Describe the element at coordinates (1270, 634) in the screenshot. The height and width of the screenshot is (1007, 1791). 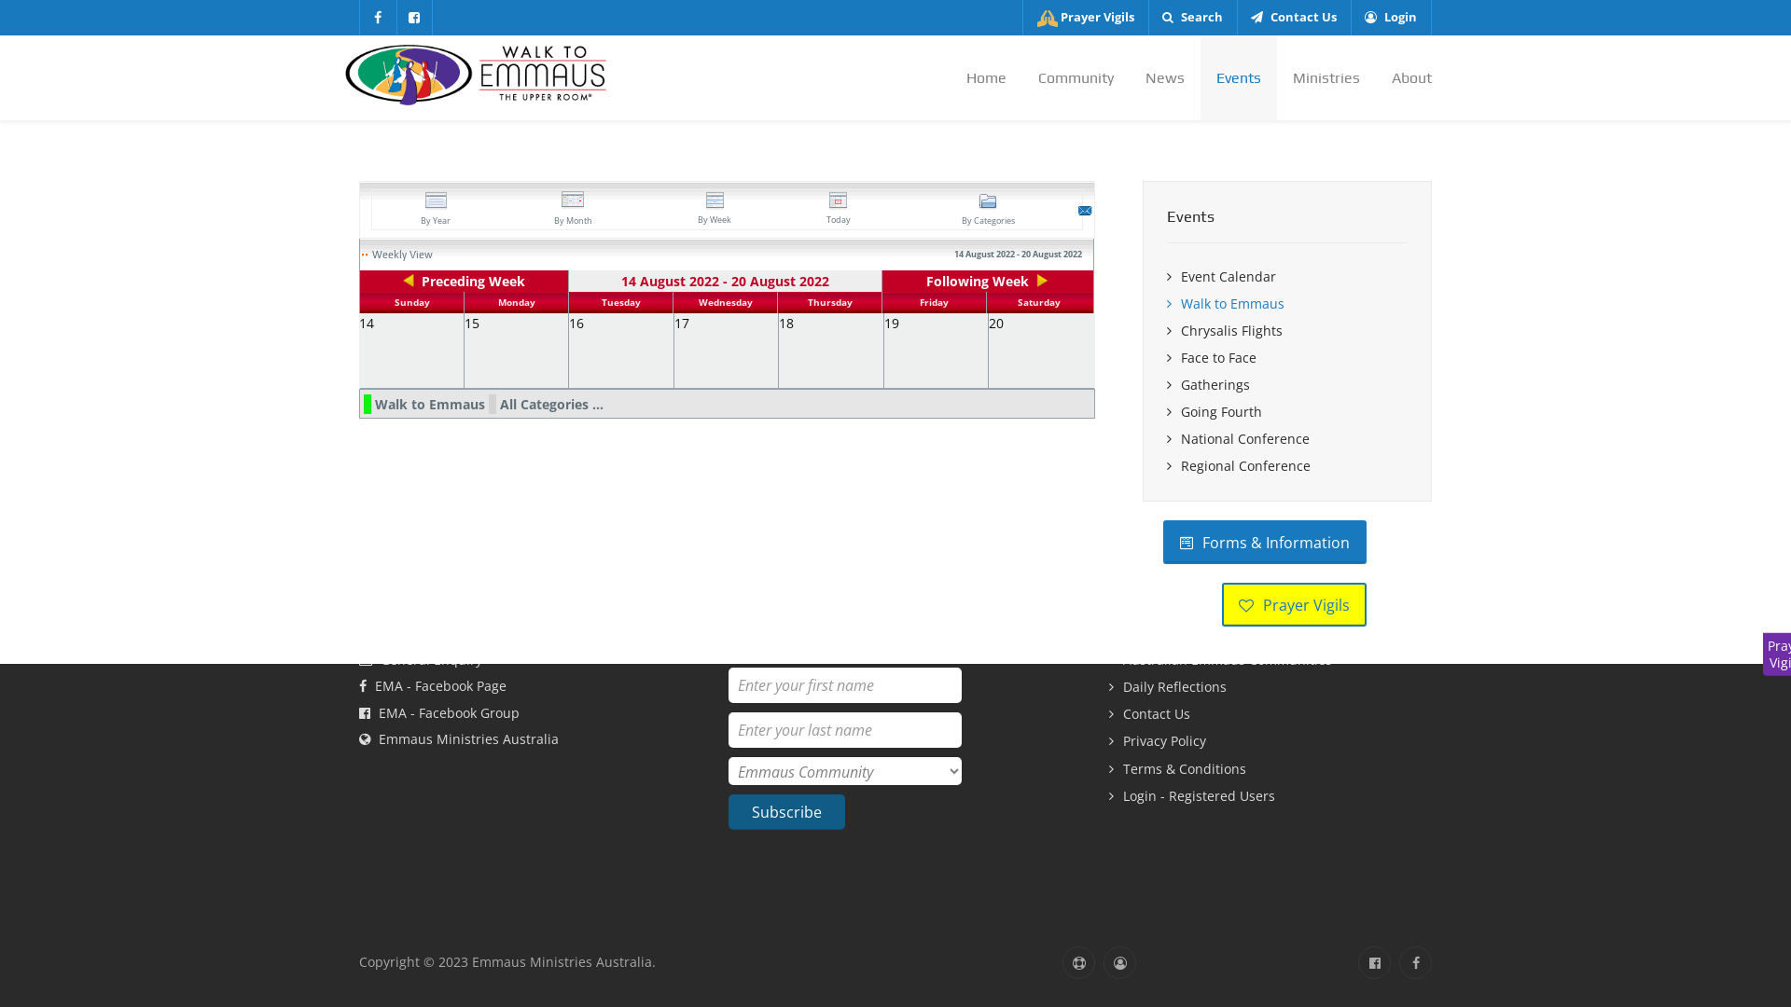
I see `Prayer Vigils` at that location.